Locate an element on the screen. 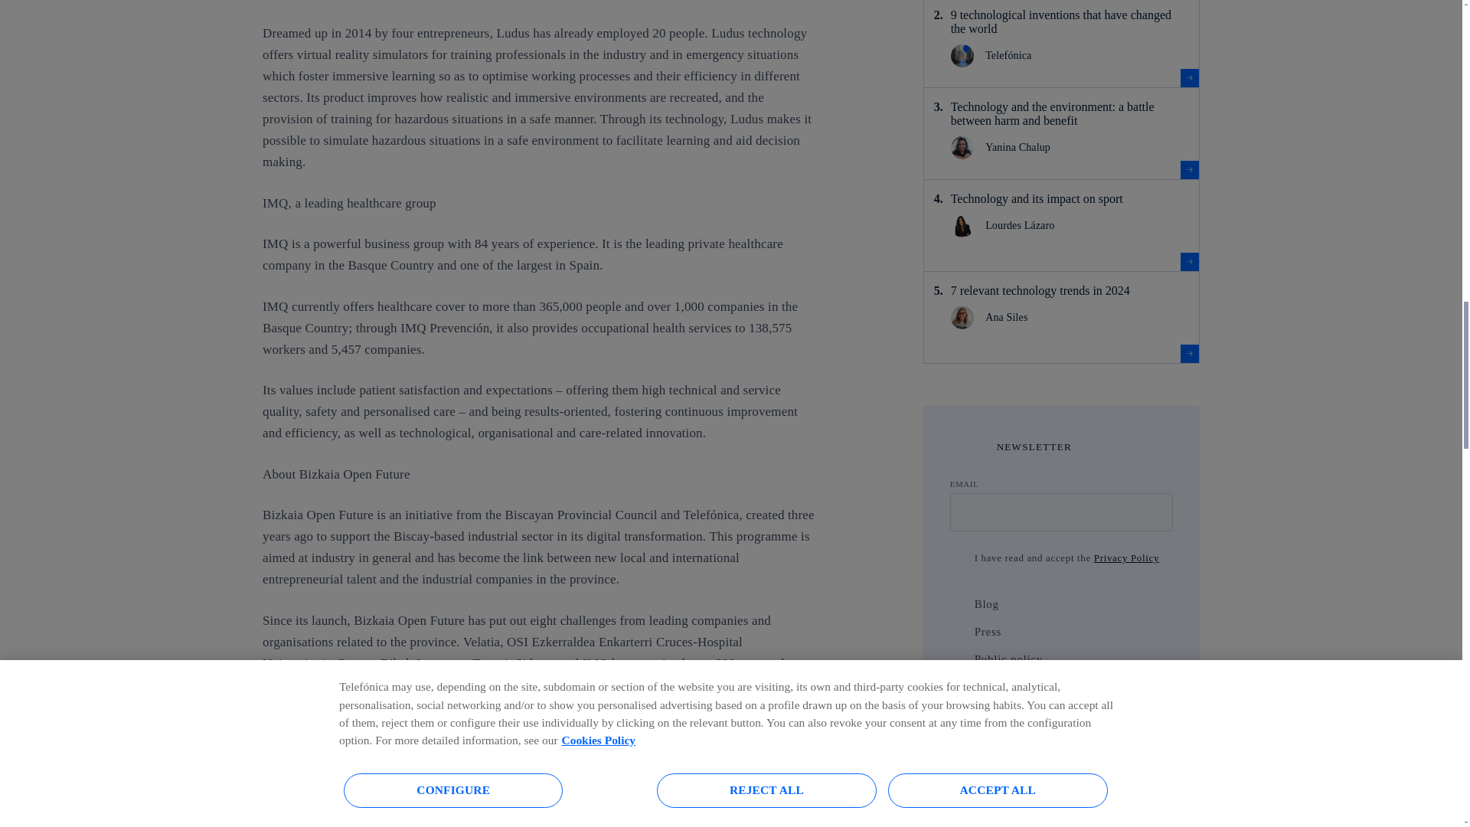  ESG Investors is located at coordinates (957, 741).